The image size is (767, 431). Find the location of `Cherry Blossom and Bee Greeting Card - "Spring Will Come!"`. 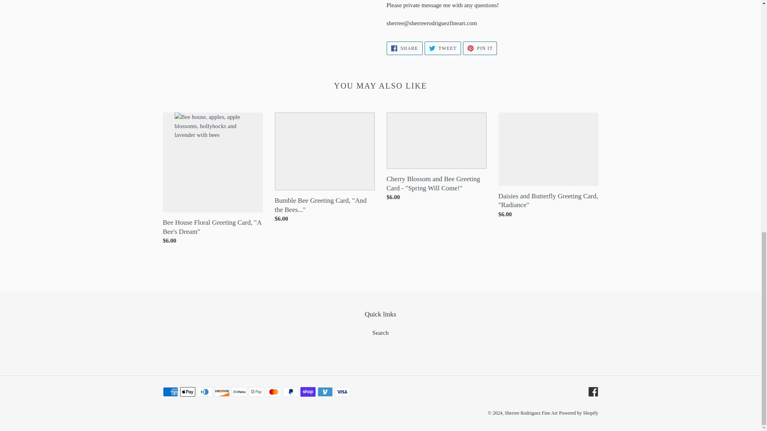

Cherry Blossom and Bee Greeting Card - "Spring Will Come!" is located at coordinates (578, 413).